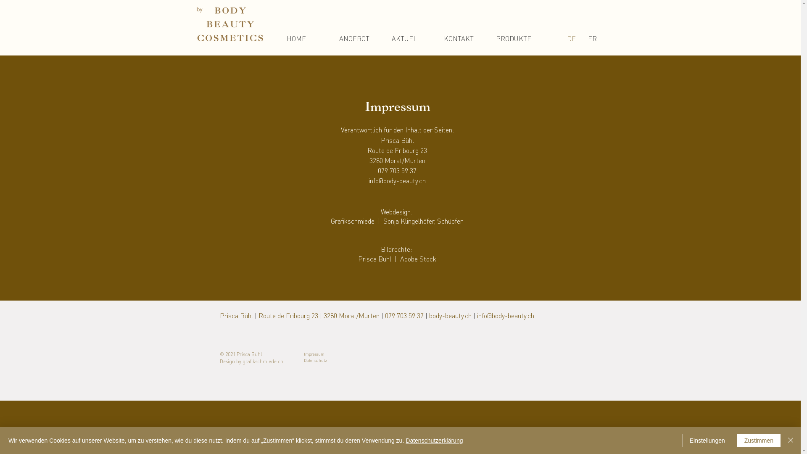 The width and height of the screenshot is (807, 454). Describe the element at coordinates (315, 360) in the screenshot. I see `Datenschutz` at that location.